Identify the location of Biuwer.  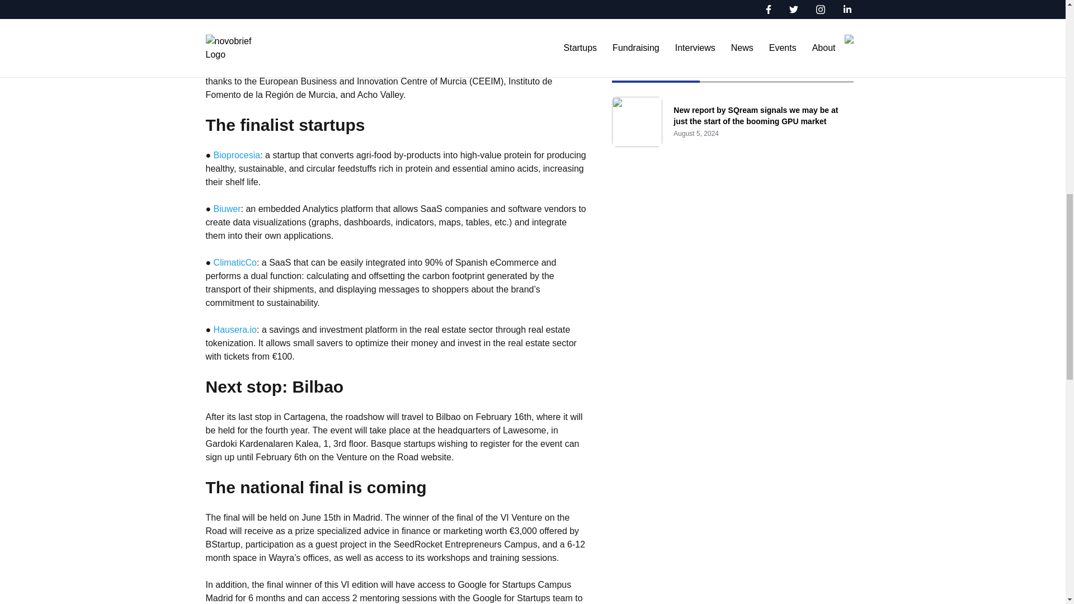
(227, 209).